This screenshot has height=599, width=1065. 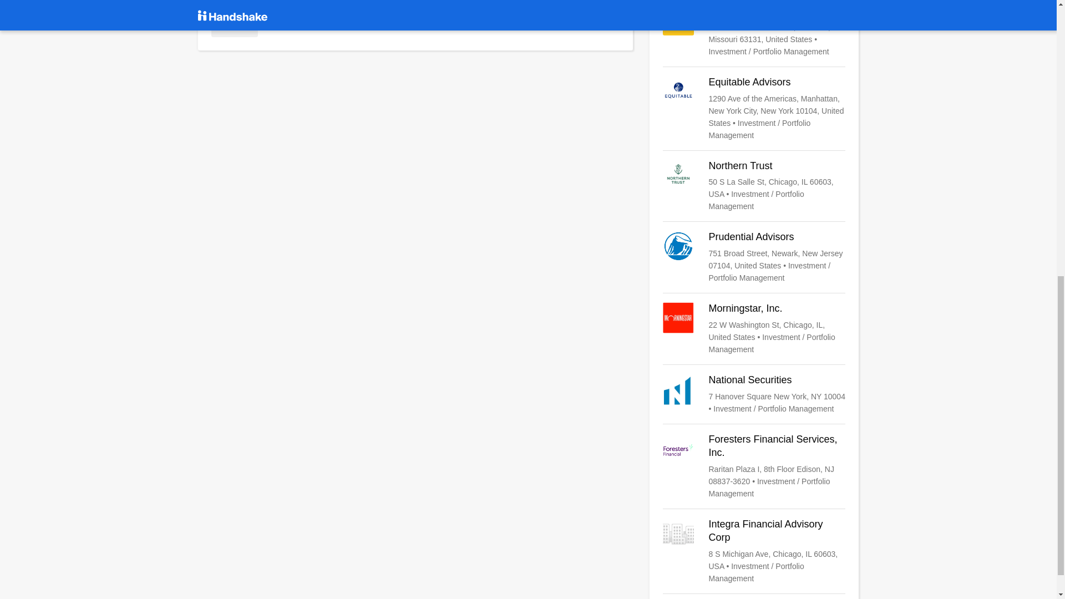 I want to click on See All, so click(x=234, y=27).